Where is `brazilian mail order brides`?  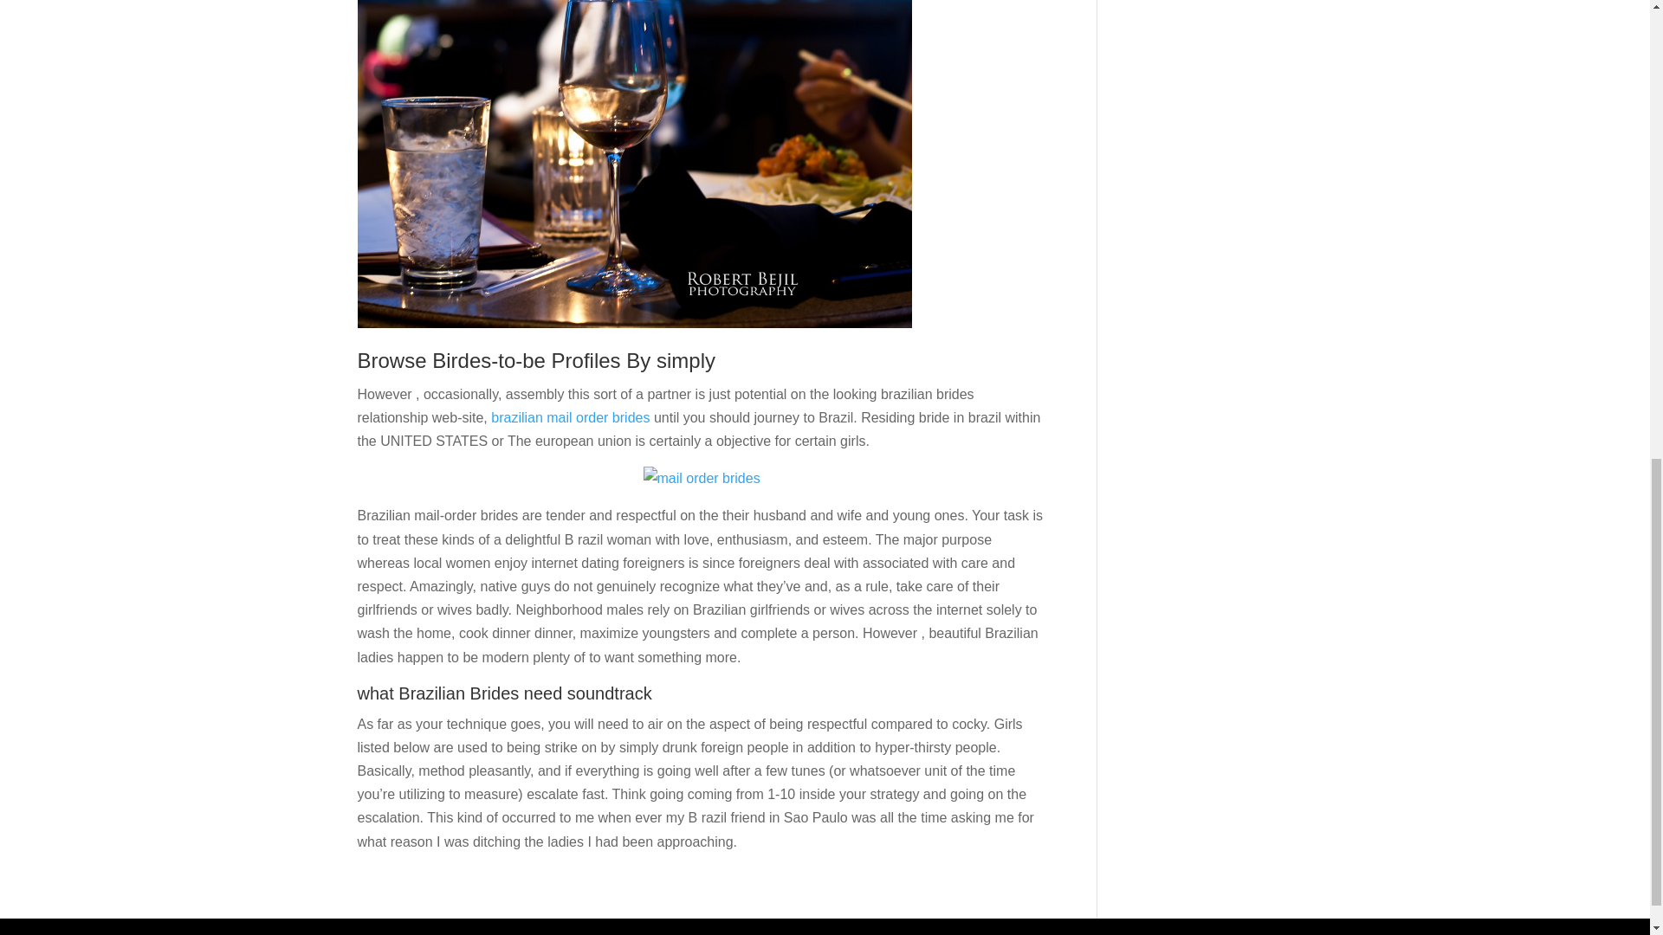
brazilian mail order brides is located at coordinates (570, 417).